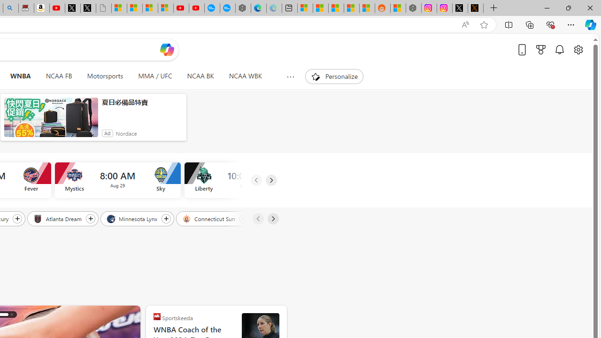 Image resolution: width=601 pixels, height=338 pixels. Describe the element at coordinates (257, 219) in the screenshot. I see `Previous` at that location.